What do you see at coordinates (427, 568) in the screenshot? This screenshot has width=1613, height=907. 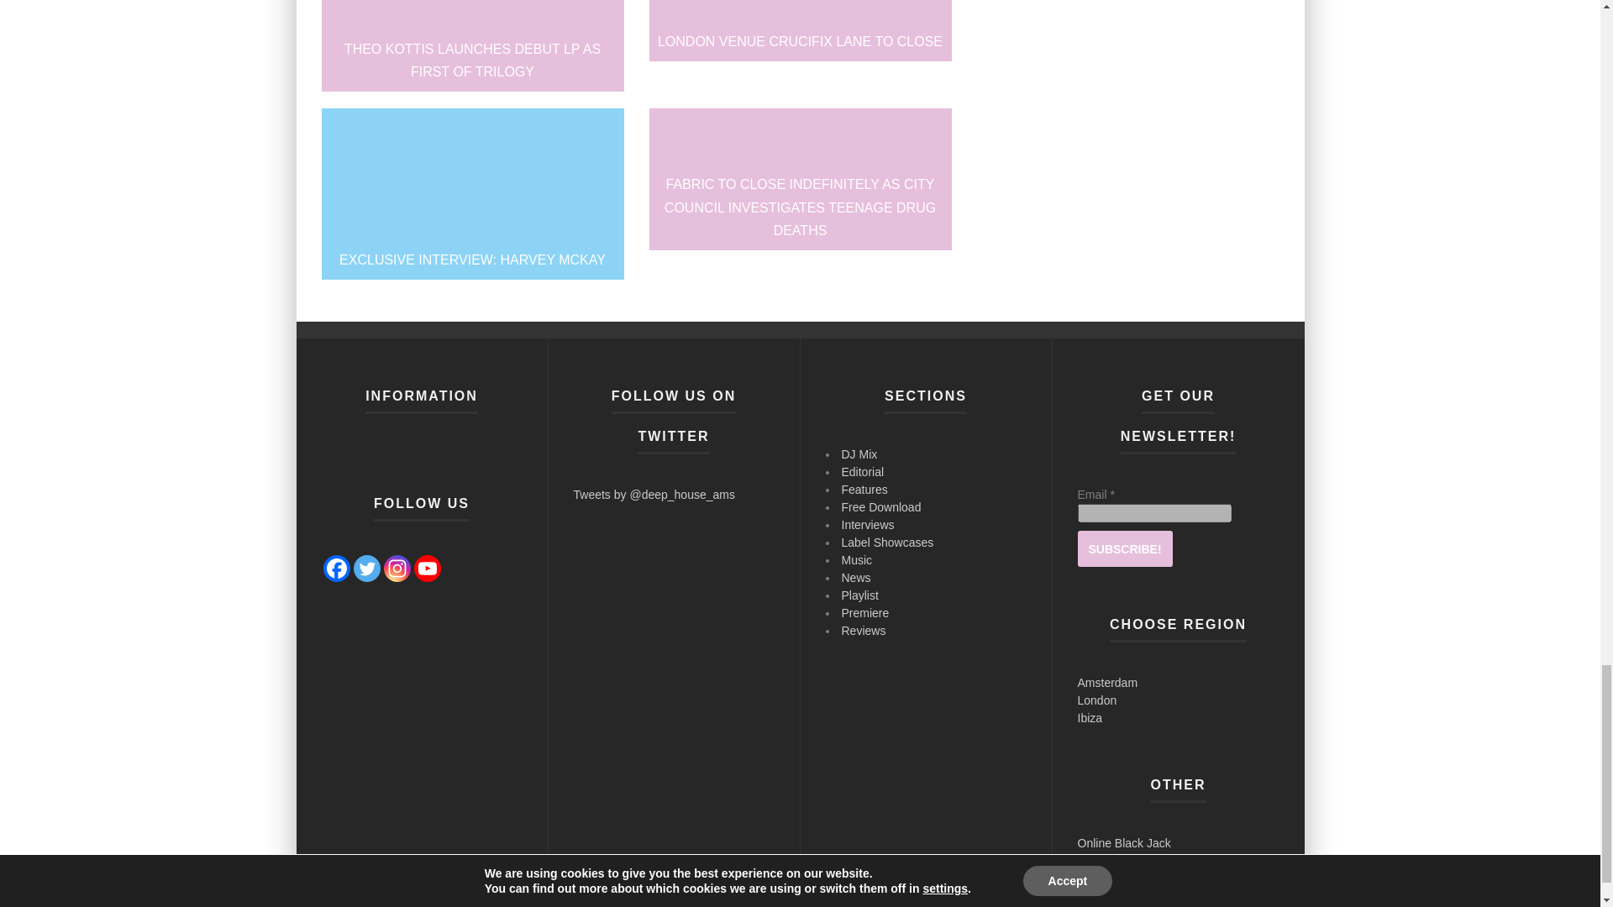 I see `Youtube` at bounding box center [427, 568].